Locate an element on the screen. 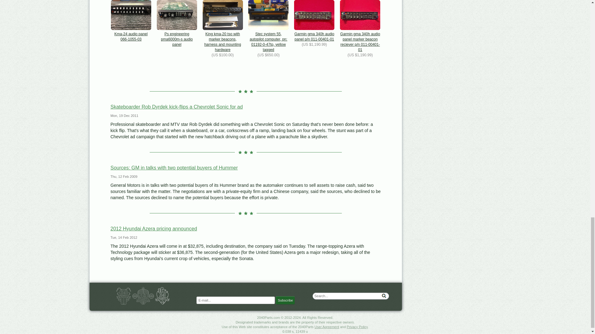 The width and height of the screenshot is (595, 334). Sources: GM in talks with two potential buyers of Hummer is located at coordinates (174, 168).